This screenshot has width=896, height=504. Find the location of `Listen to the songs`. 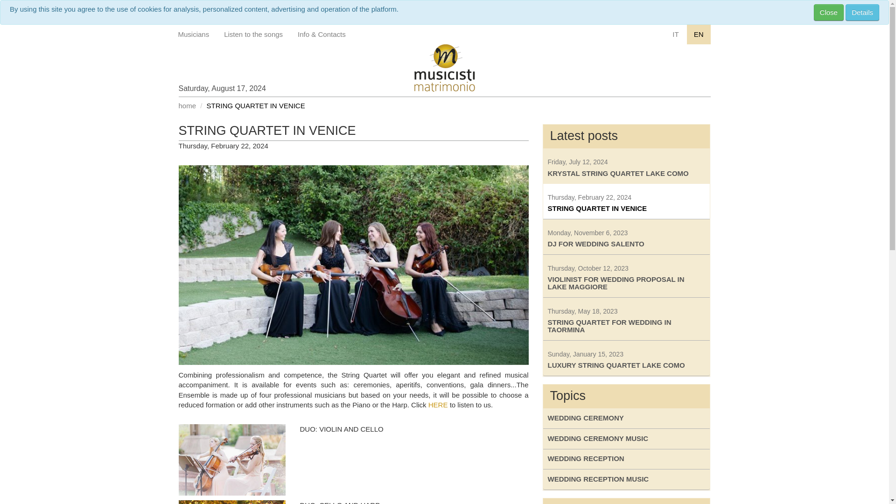

Listen to the songs is located at coordinates (626, 419).